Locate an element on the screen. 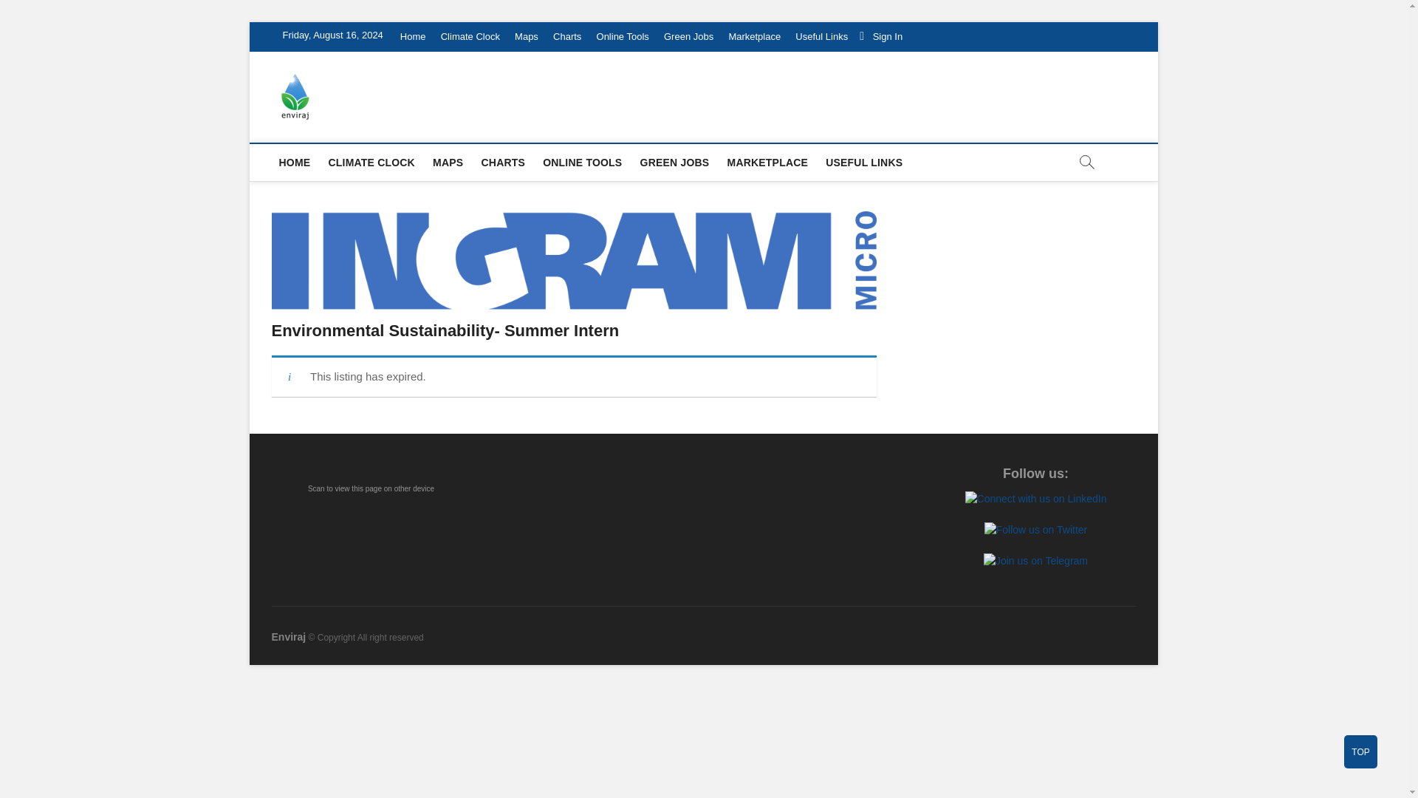  CHARTS is located at coordinates (503, 163).